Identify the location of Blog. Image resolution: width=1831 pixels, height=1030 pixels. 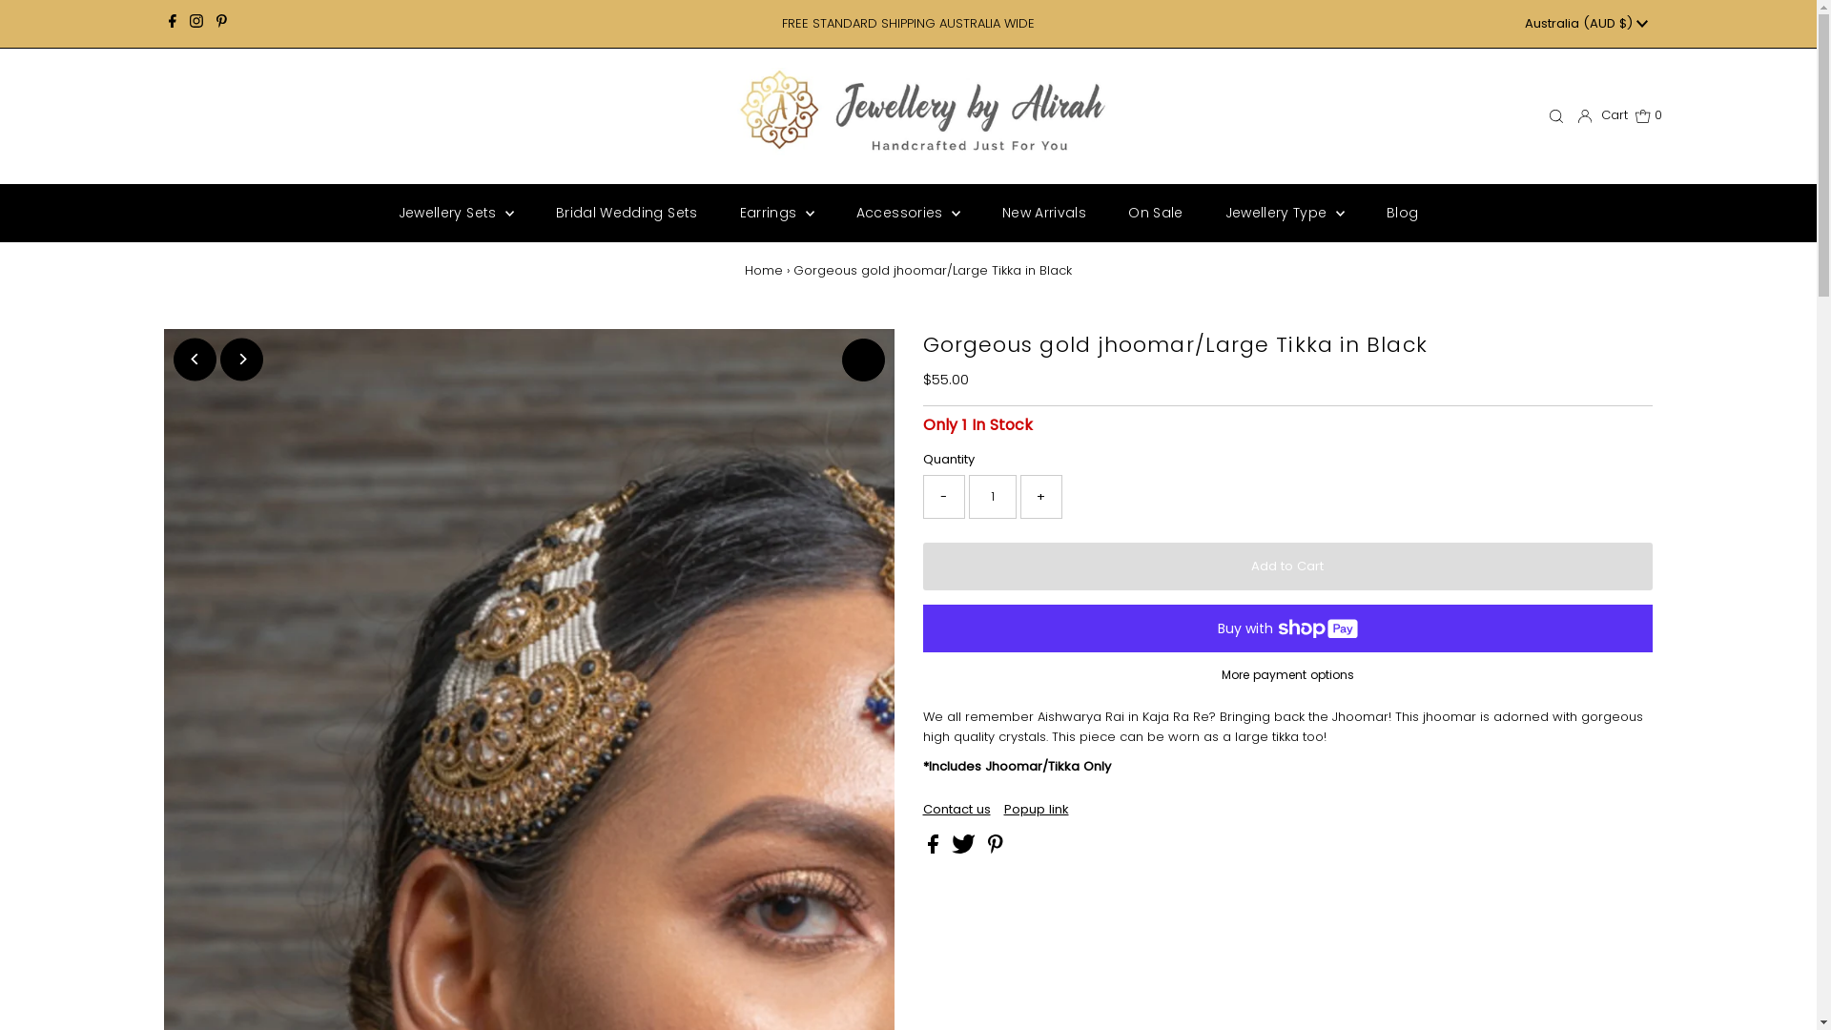
(1402, 213).